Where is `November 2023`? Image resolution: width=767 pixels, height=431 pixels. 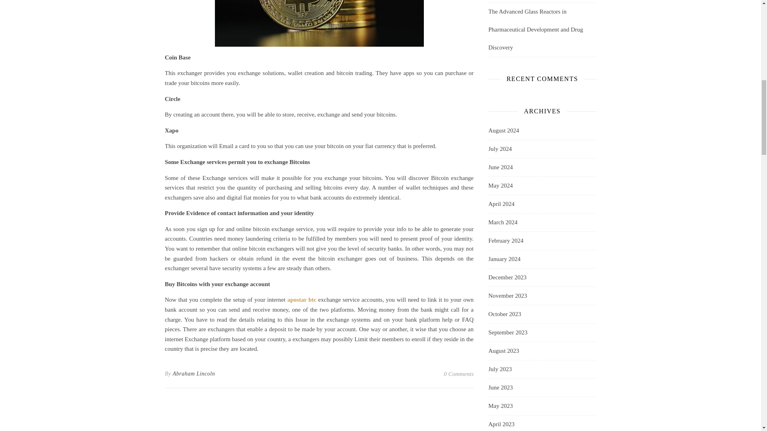 November 2023 is located at coordinates (507, 296).